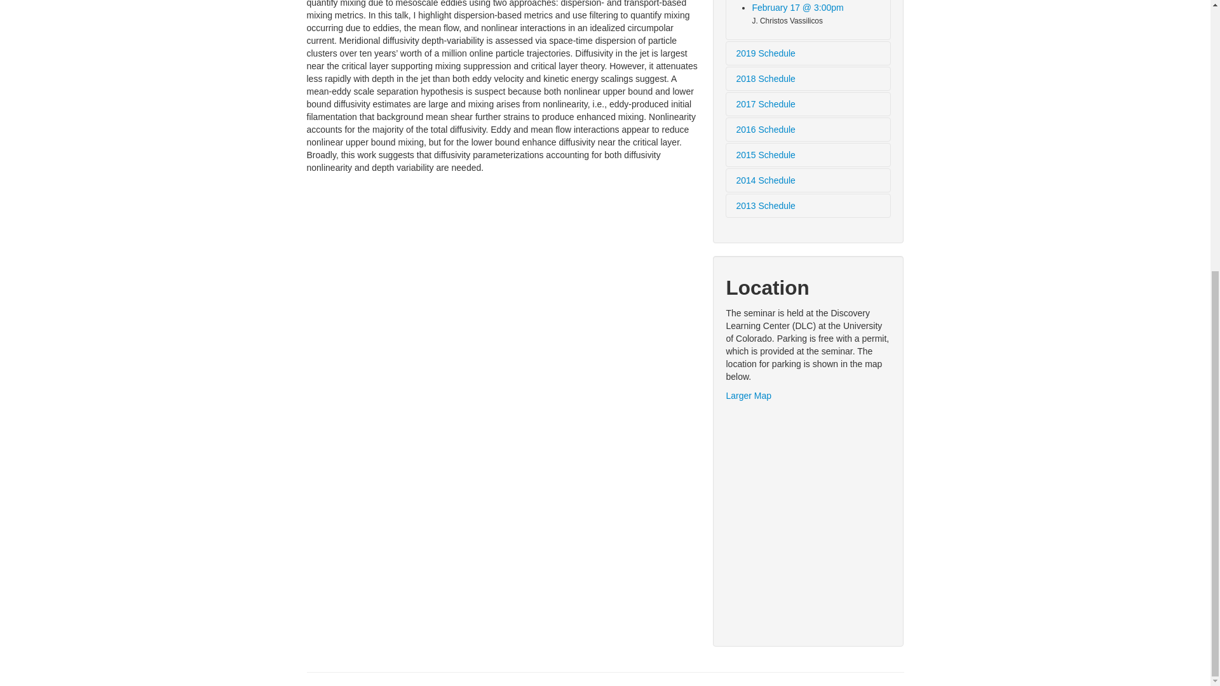 The width and height of the screenshot is (1220, 686). Describe the element at coordinates (808, 103) in the screenshot. I see `2017 Schedule` at that location.